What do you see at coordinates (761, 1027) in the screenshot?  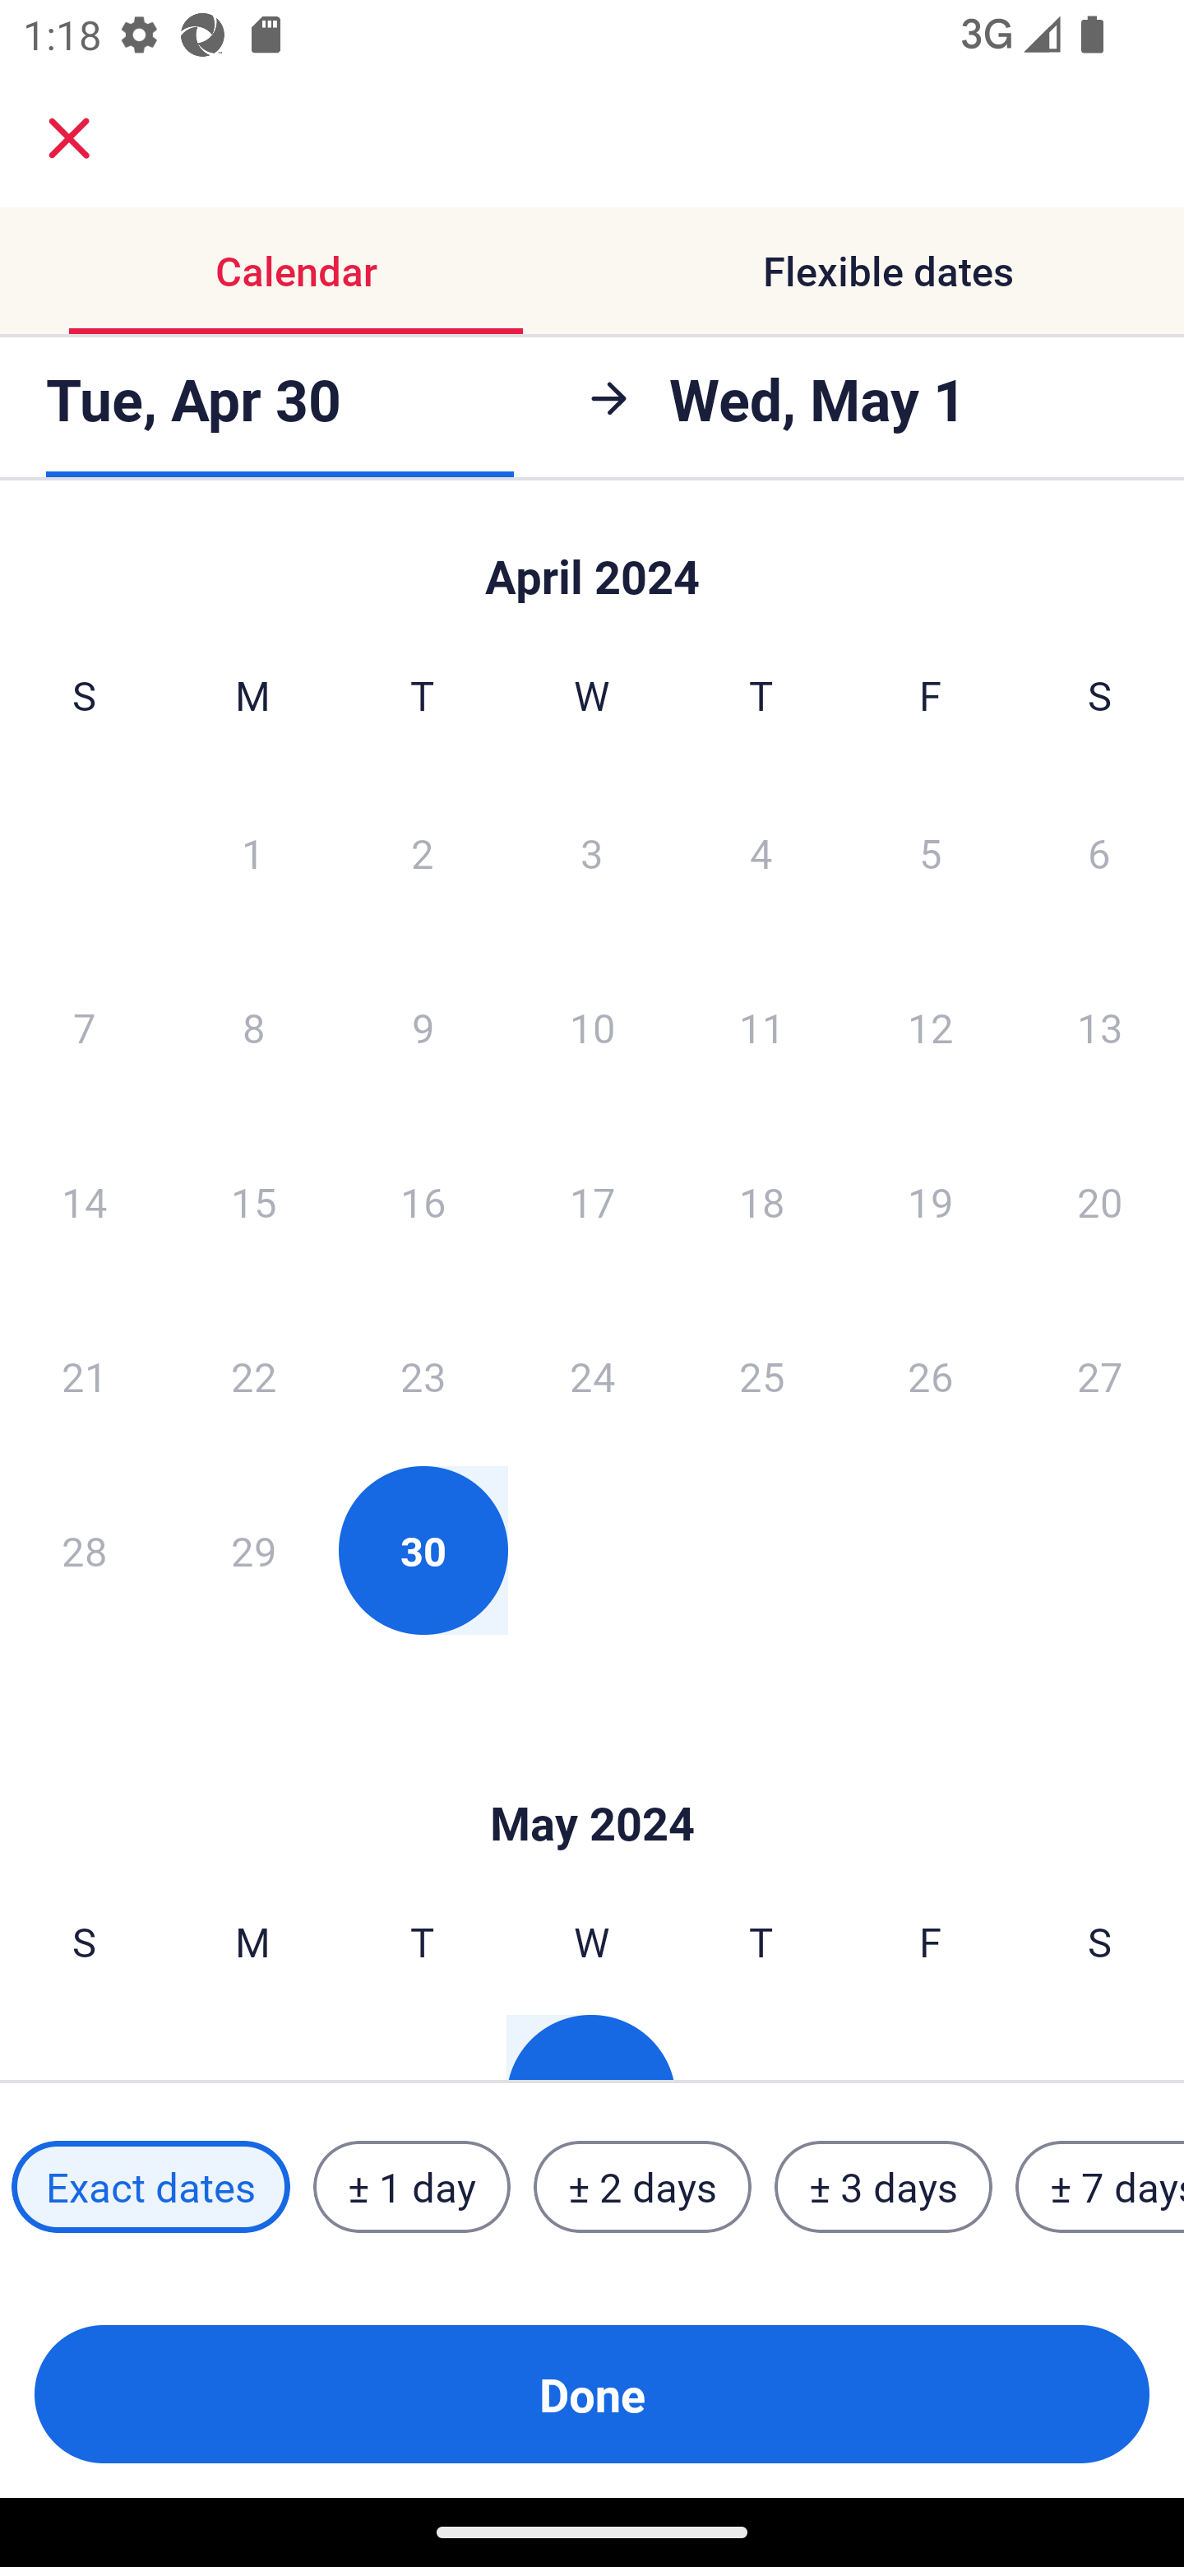 I see `11 Thursday, April 11, 2024` at bounding box center [761, 1027].